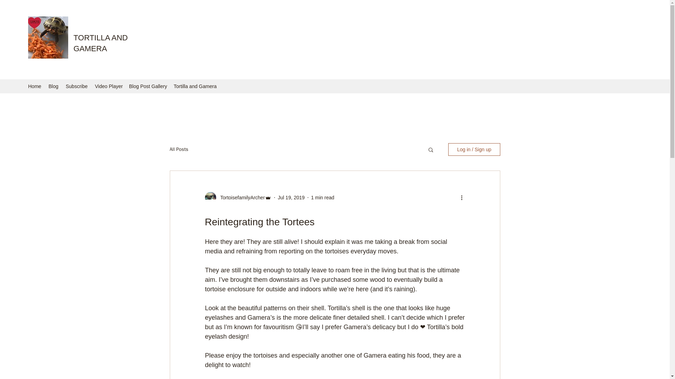  I want to click on Blog, so click(53, 86).